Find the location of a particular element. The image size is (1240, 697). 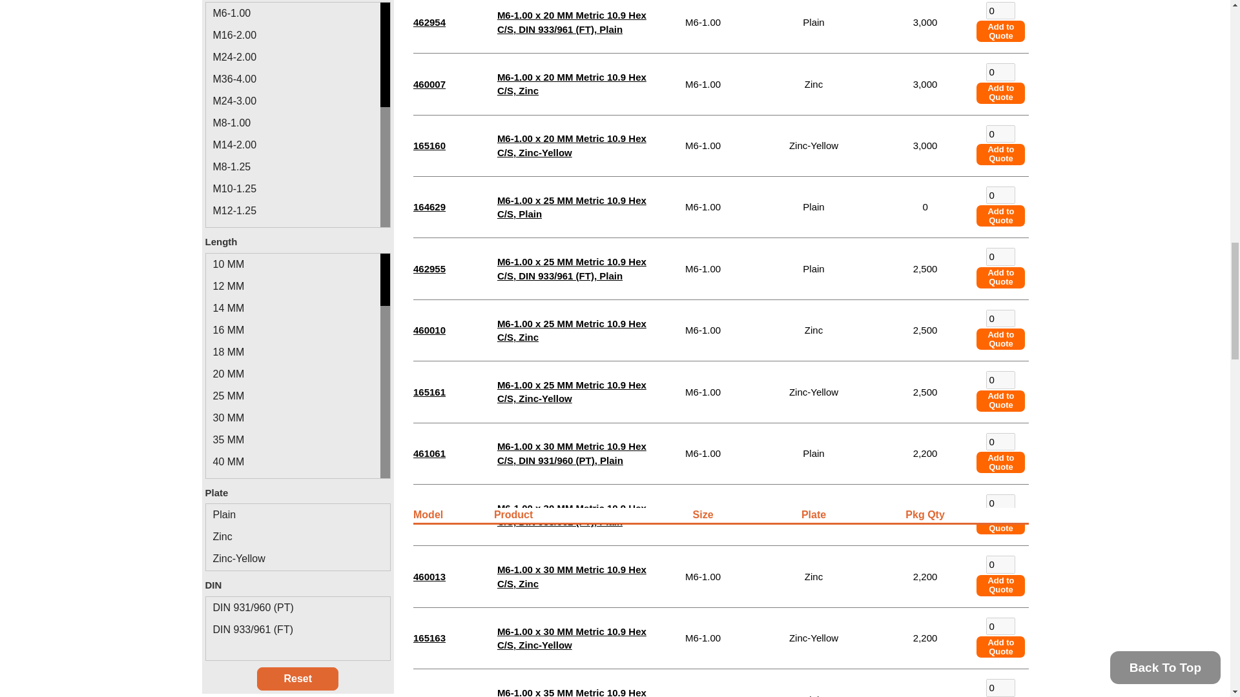

0 is located at coordinates (1000, 72).